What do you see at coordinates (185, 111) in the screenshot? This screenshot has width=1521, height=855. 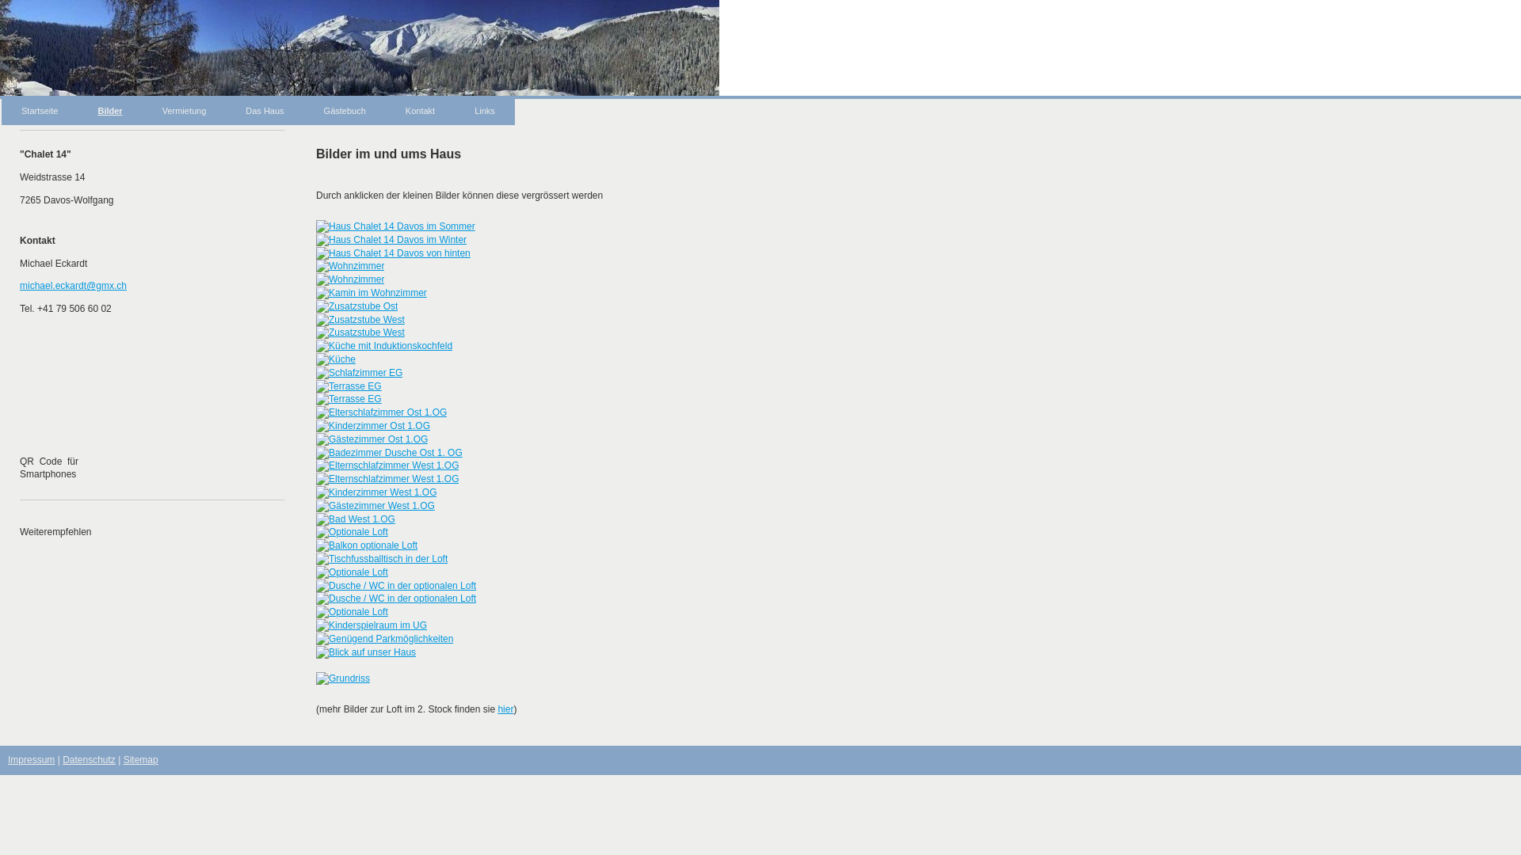 I see `Vermietung` at bounding box center [185, 111].